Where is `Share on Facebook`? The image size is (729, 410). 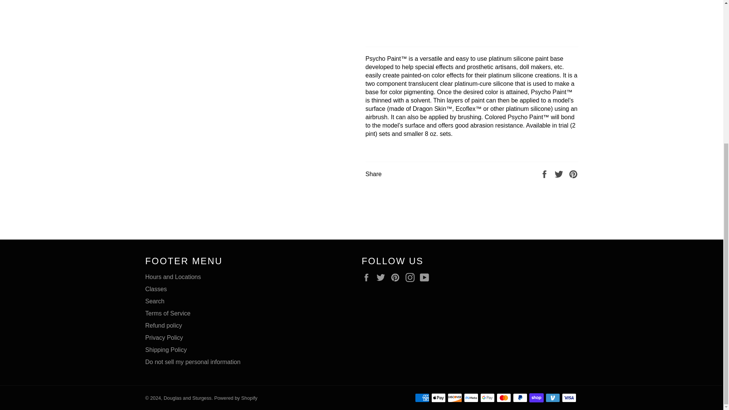 Share on Facebook is located at coordinates (545, 174).